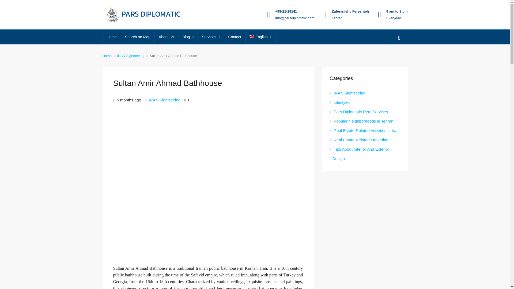 The height and width of the screenshot is (289, 514). Describe the element at coordinates (188, 37) in the screenshot. I see `Blog` at that location.